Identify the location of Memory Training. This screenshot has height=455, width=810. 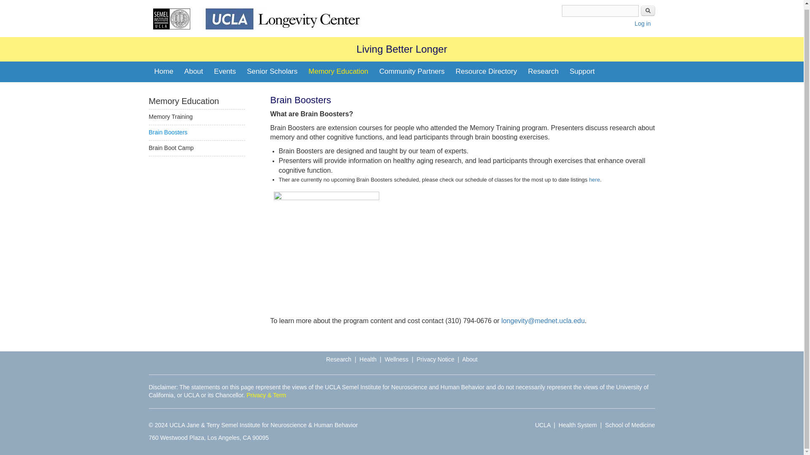
(170, 116).